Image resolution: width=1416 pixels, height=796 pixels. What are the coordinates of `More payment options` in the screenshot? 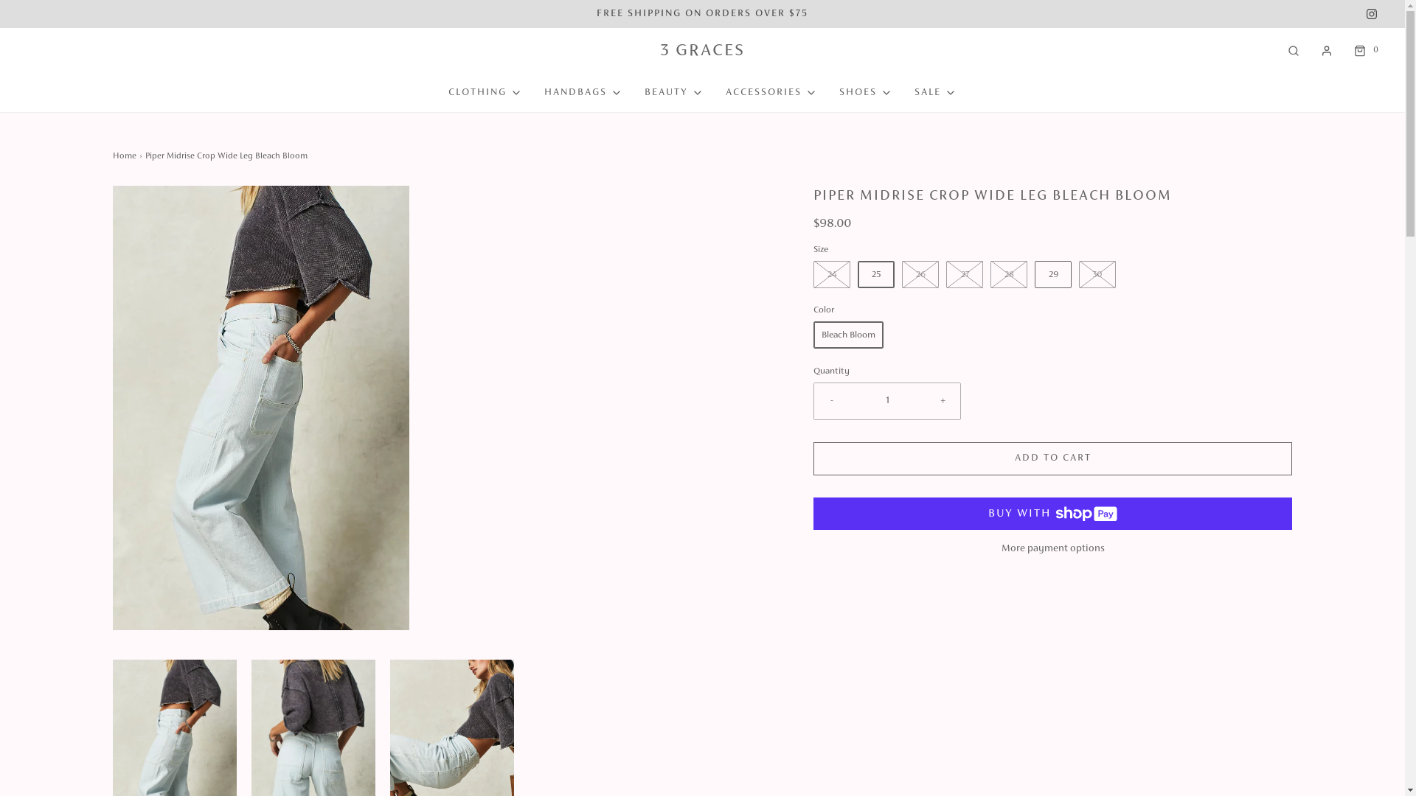 It's located at (1053, 549).